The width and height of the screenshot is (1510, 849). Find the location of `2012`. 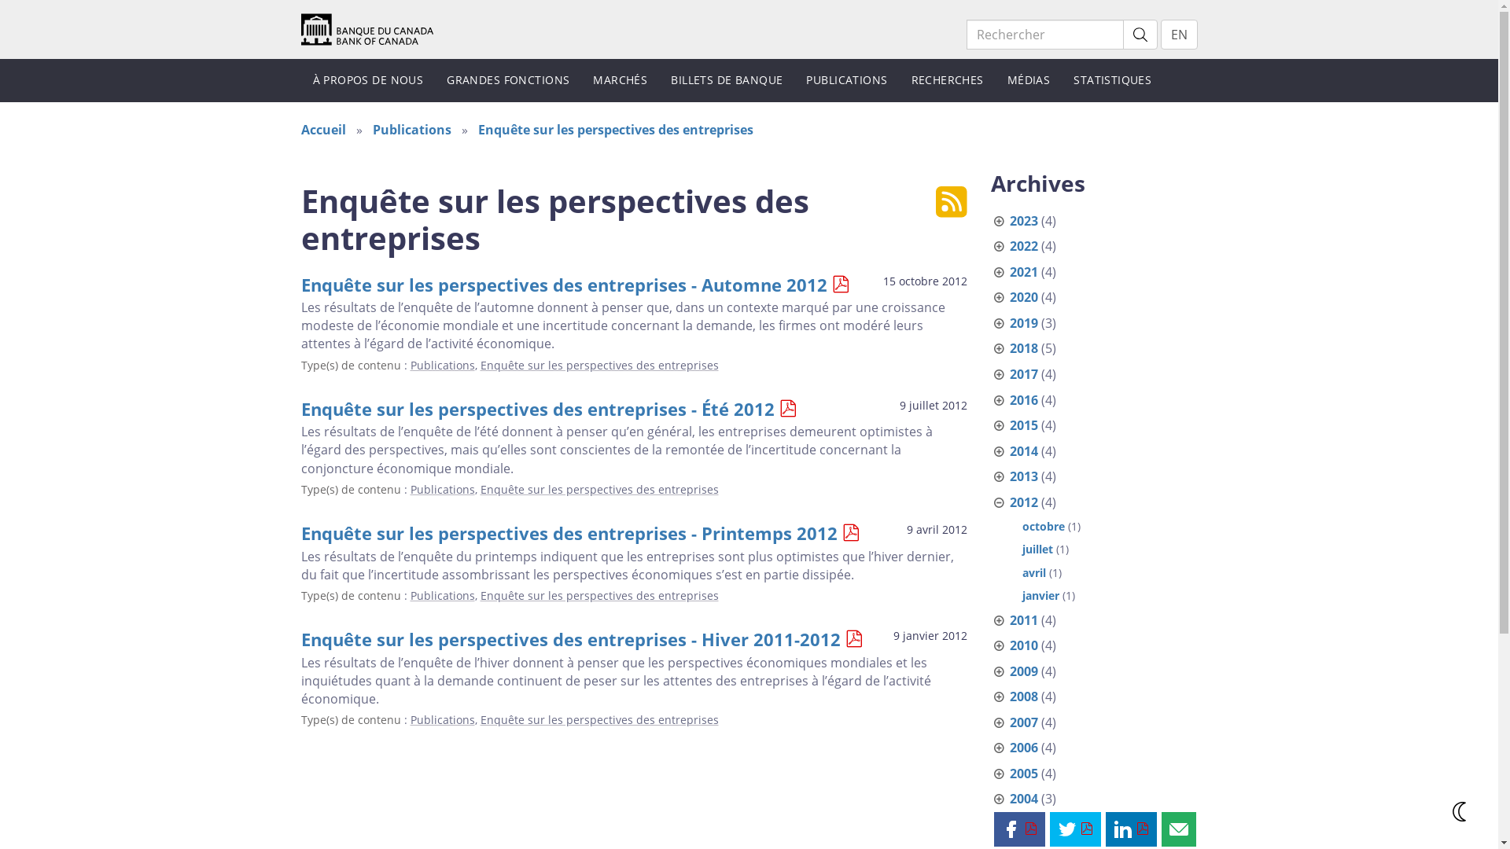

2012 is located at coordinates (1024, 502).